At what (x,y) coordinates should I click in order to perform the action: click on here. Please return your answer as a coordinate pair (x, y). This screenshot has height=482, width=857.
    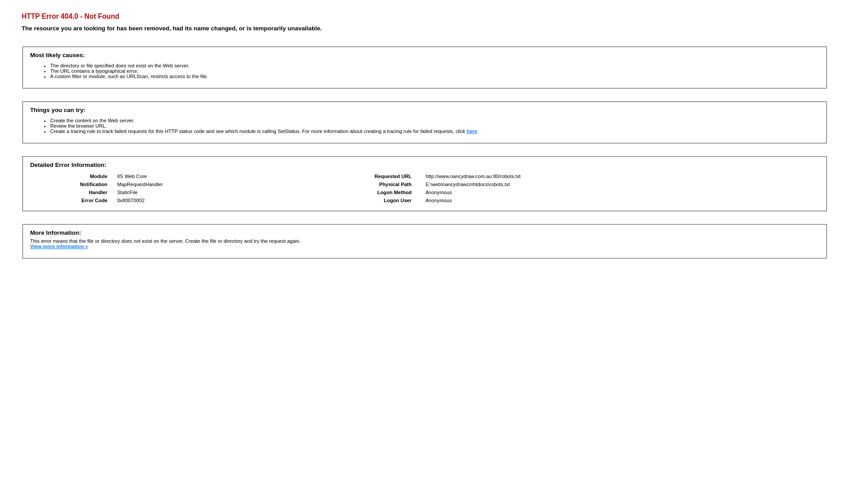
    Looking at the image, I should click on (472, 131).